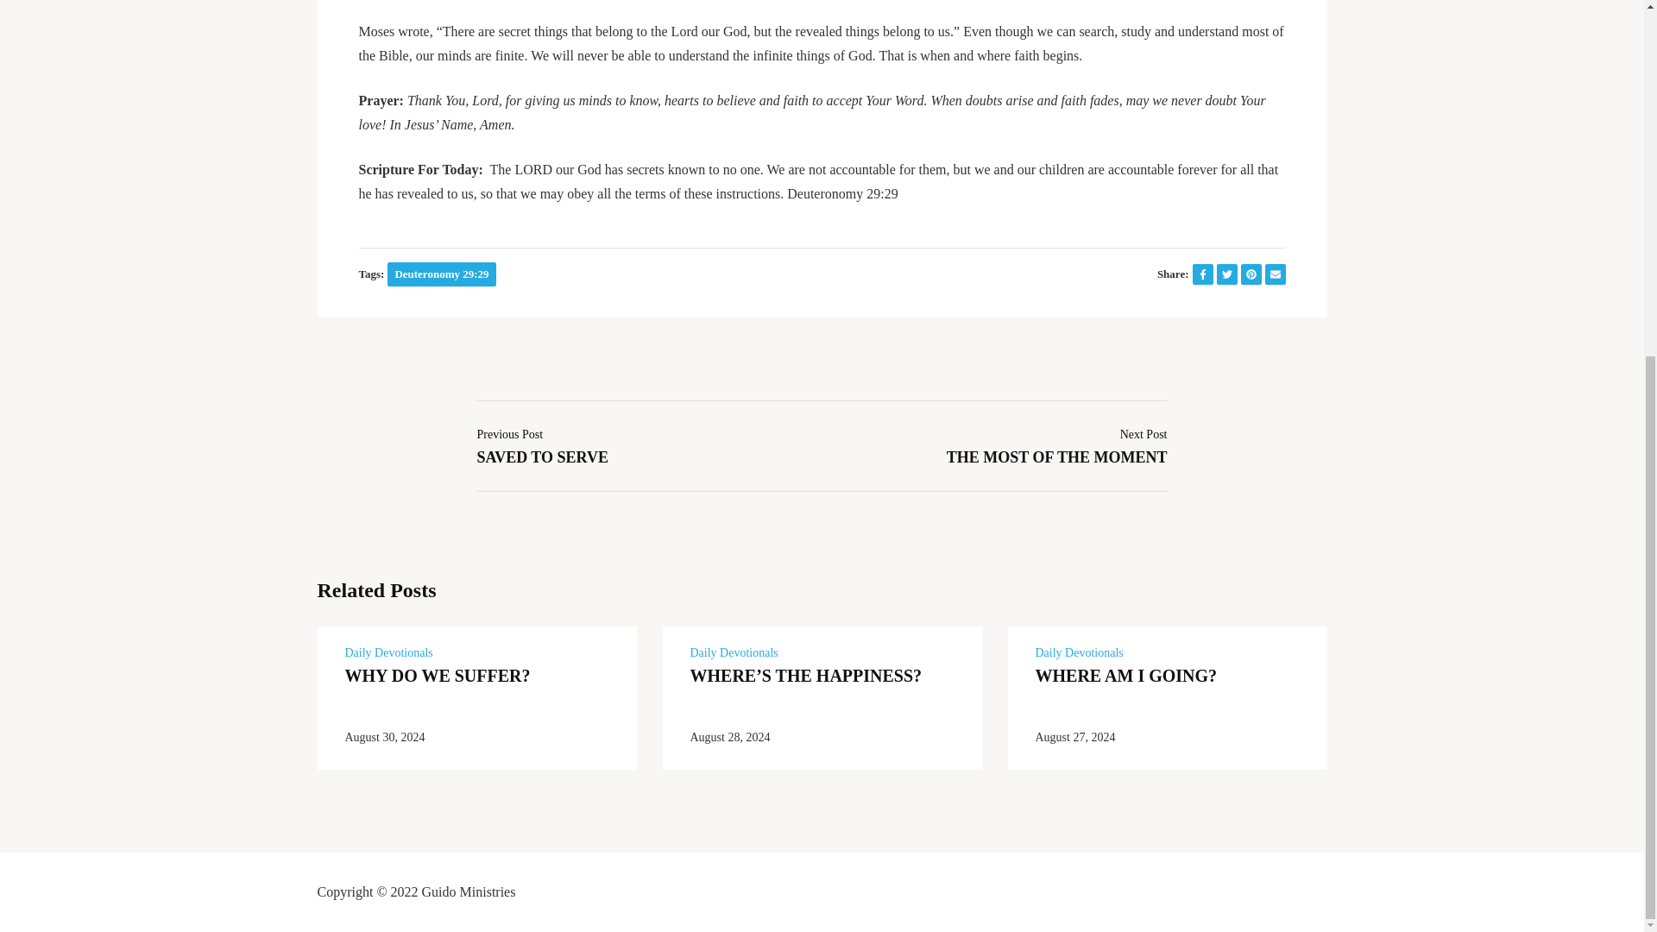 This screenshot has height=932, width=1657. I want to click on August 28, 2024, so click(730, 737).